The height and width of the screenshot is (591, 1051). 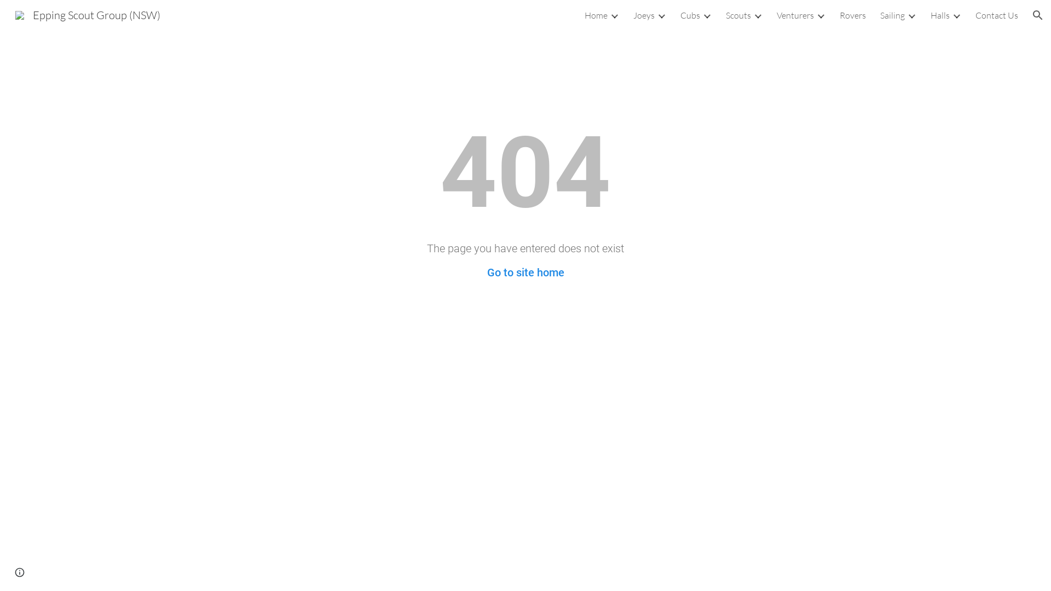 What do you see at coordinates (525, 273) in the screenshot?
I see `Go to site home` at bounding box center [525, 273].